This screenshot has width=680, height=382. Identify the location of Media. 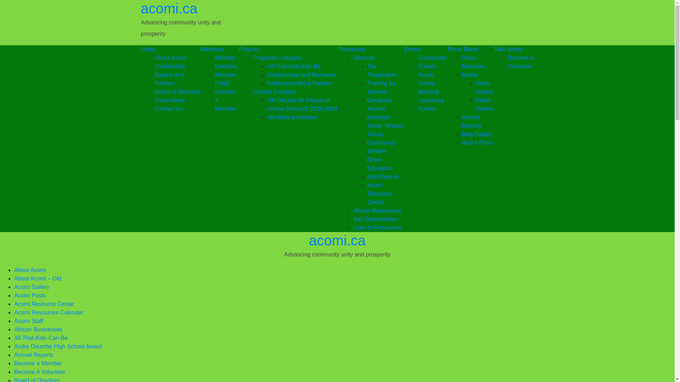
(478, 75).